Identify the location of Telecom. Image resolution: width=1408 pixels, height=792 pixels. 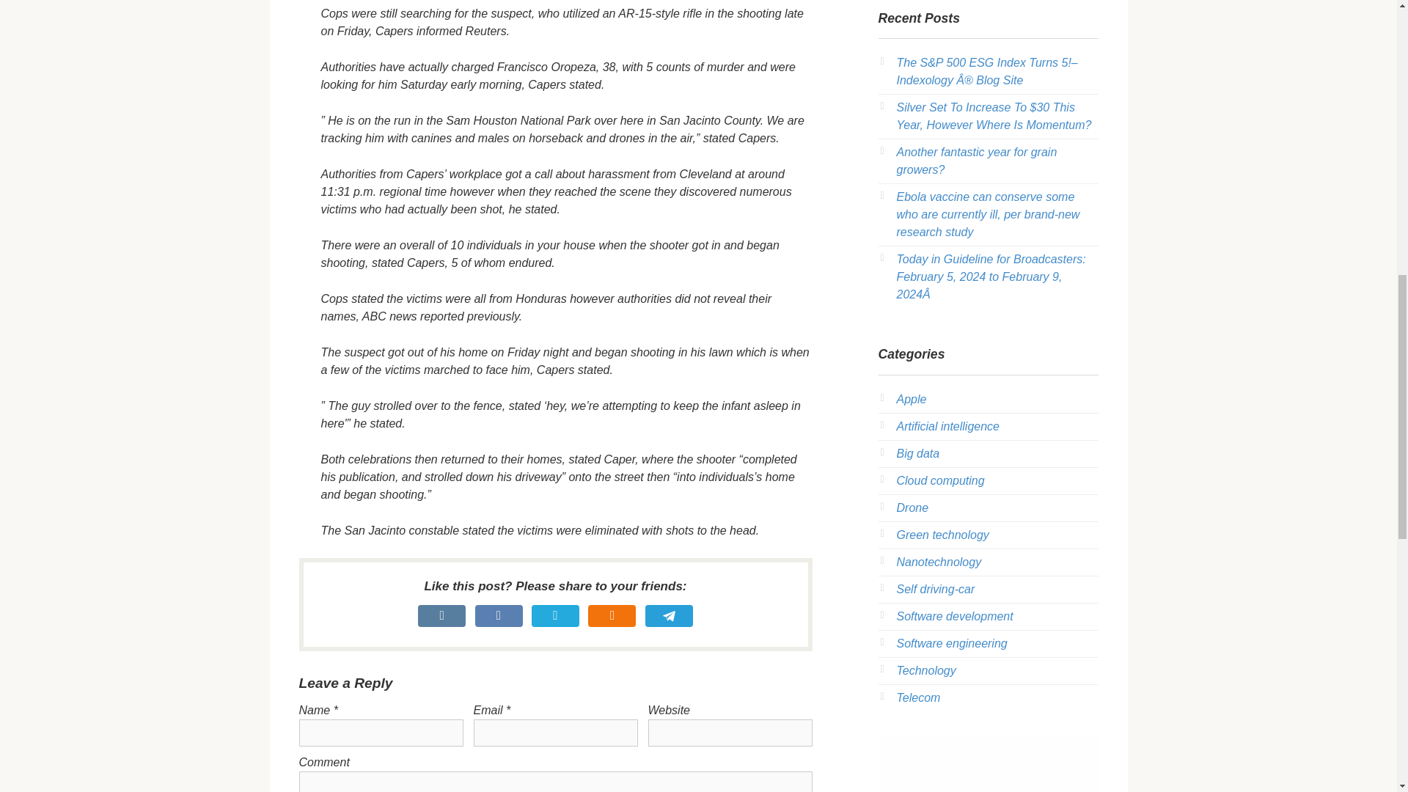
(918, 697).